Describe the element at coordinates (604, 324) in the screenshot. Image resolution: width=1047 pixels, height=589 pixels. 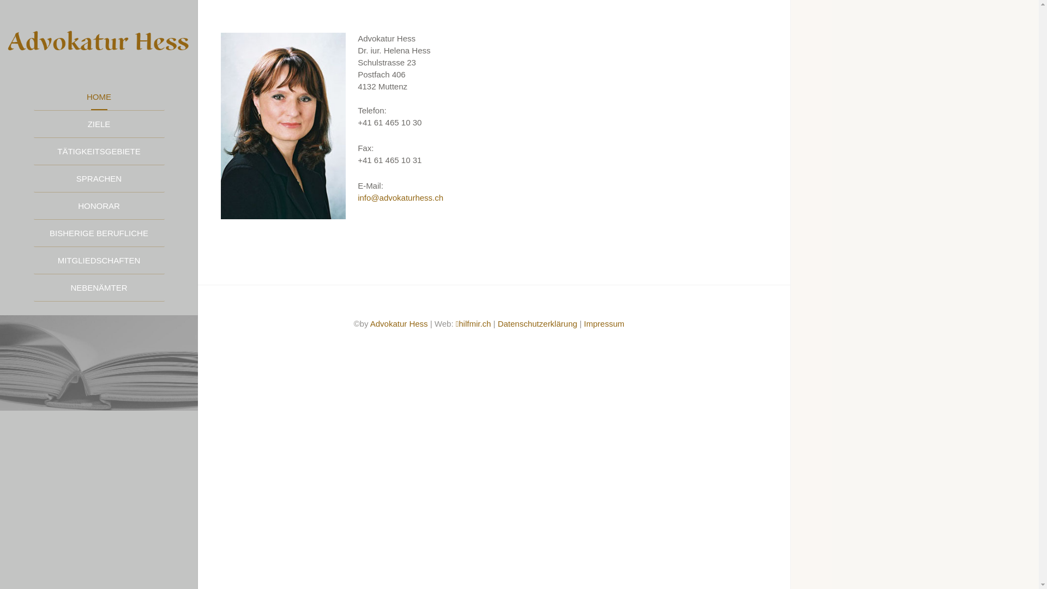
I see `Impressum` at that location.